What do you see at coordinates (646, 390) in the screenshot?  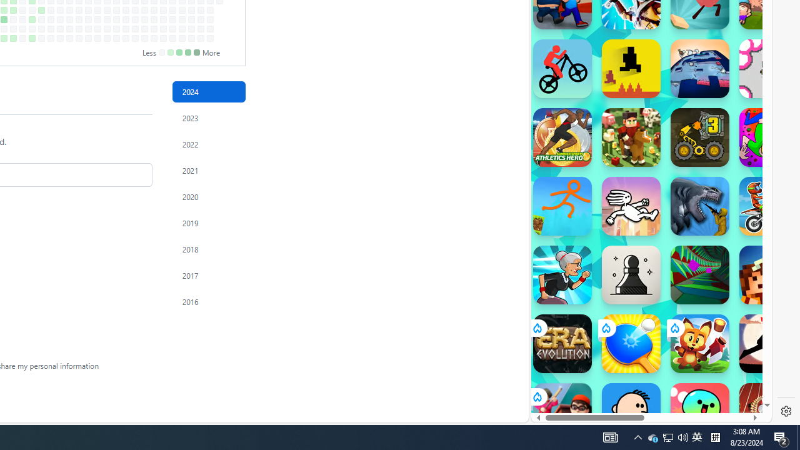 I see `SUBWAY SURFERS - Play Online for Free! | Poki` at bounding box center [646, 390].